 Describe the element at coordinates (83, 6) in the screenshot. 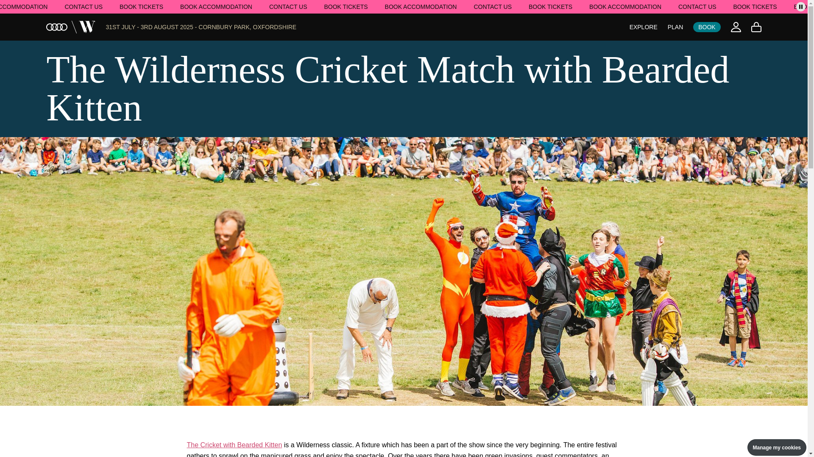

I see `CONTACT US` at that location.